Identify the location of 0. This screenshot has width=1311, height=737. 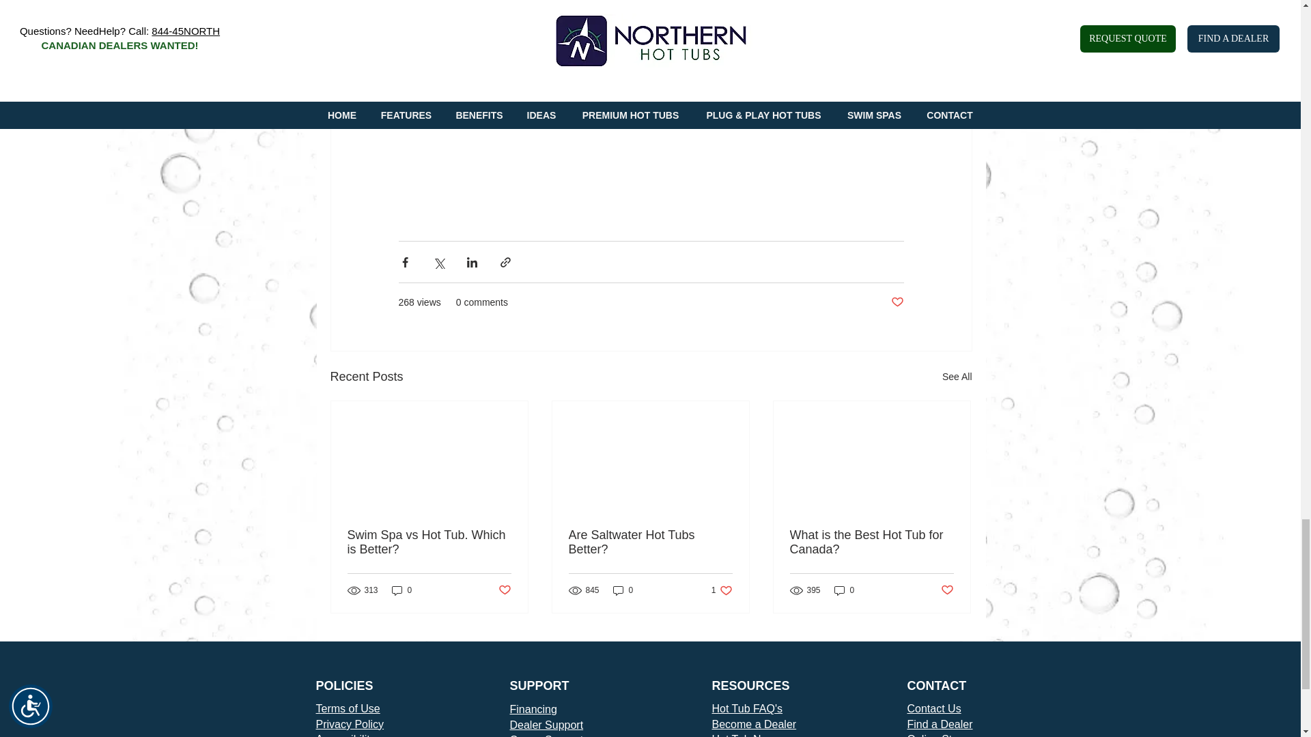
(722, 590).